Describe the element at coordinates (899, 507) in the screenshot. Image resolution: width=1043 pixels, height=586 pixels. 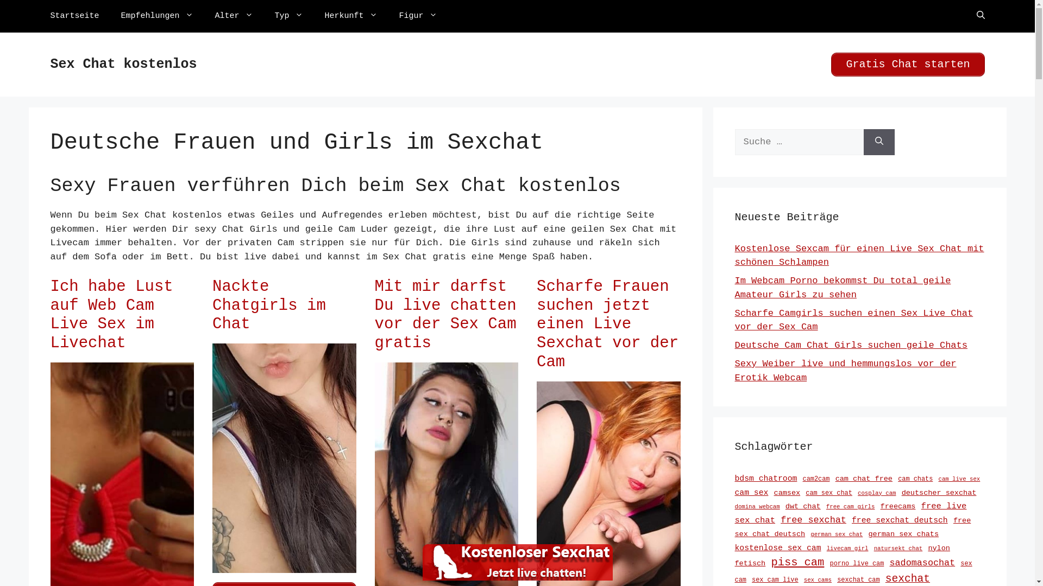
I see `freecams` at that location.